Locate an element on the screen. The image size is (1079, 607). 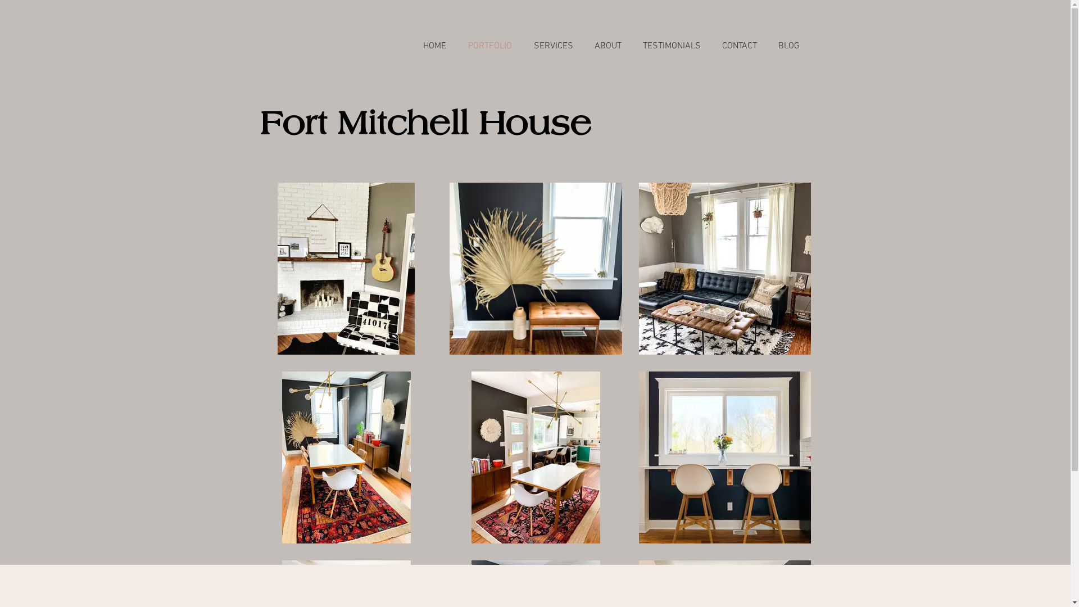
SERVICES is located at coordinates (553, 46).